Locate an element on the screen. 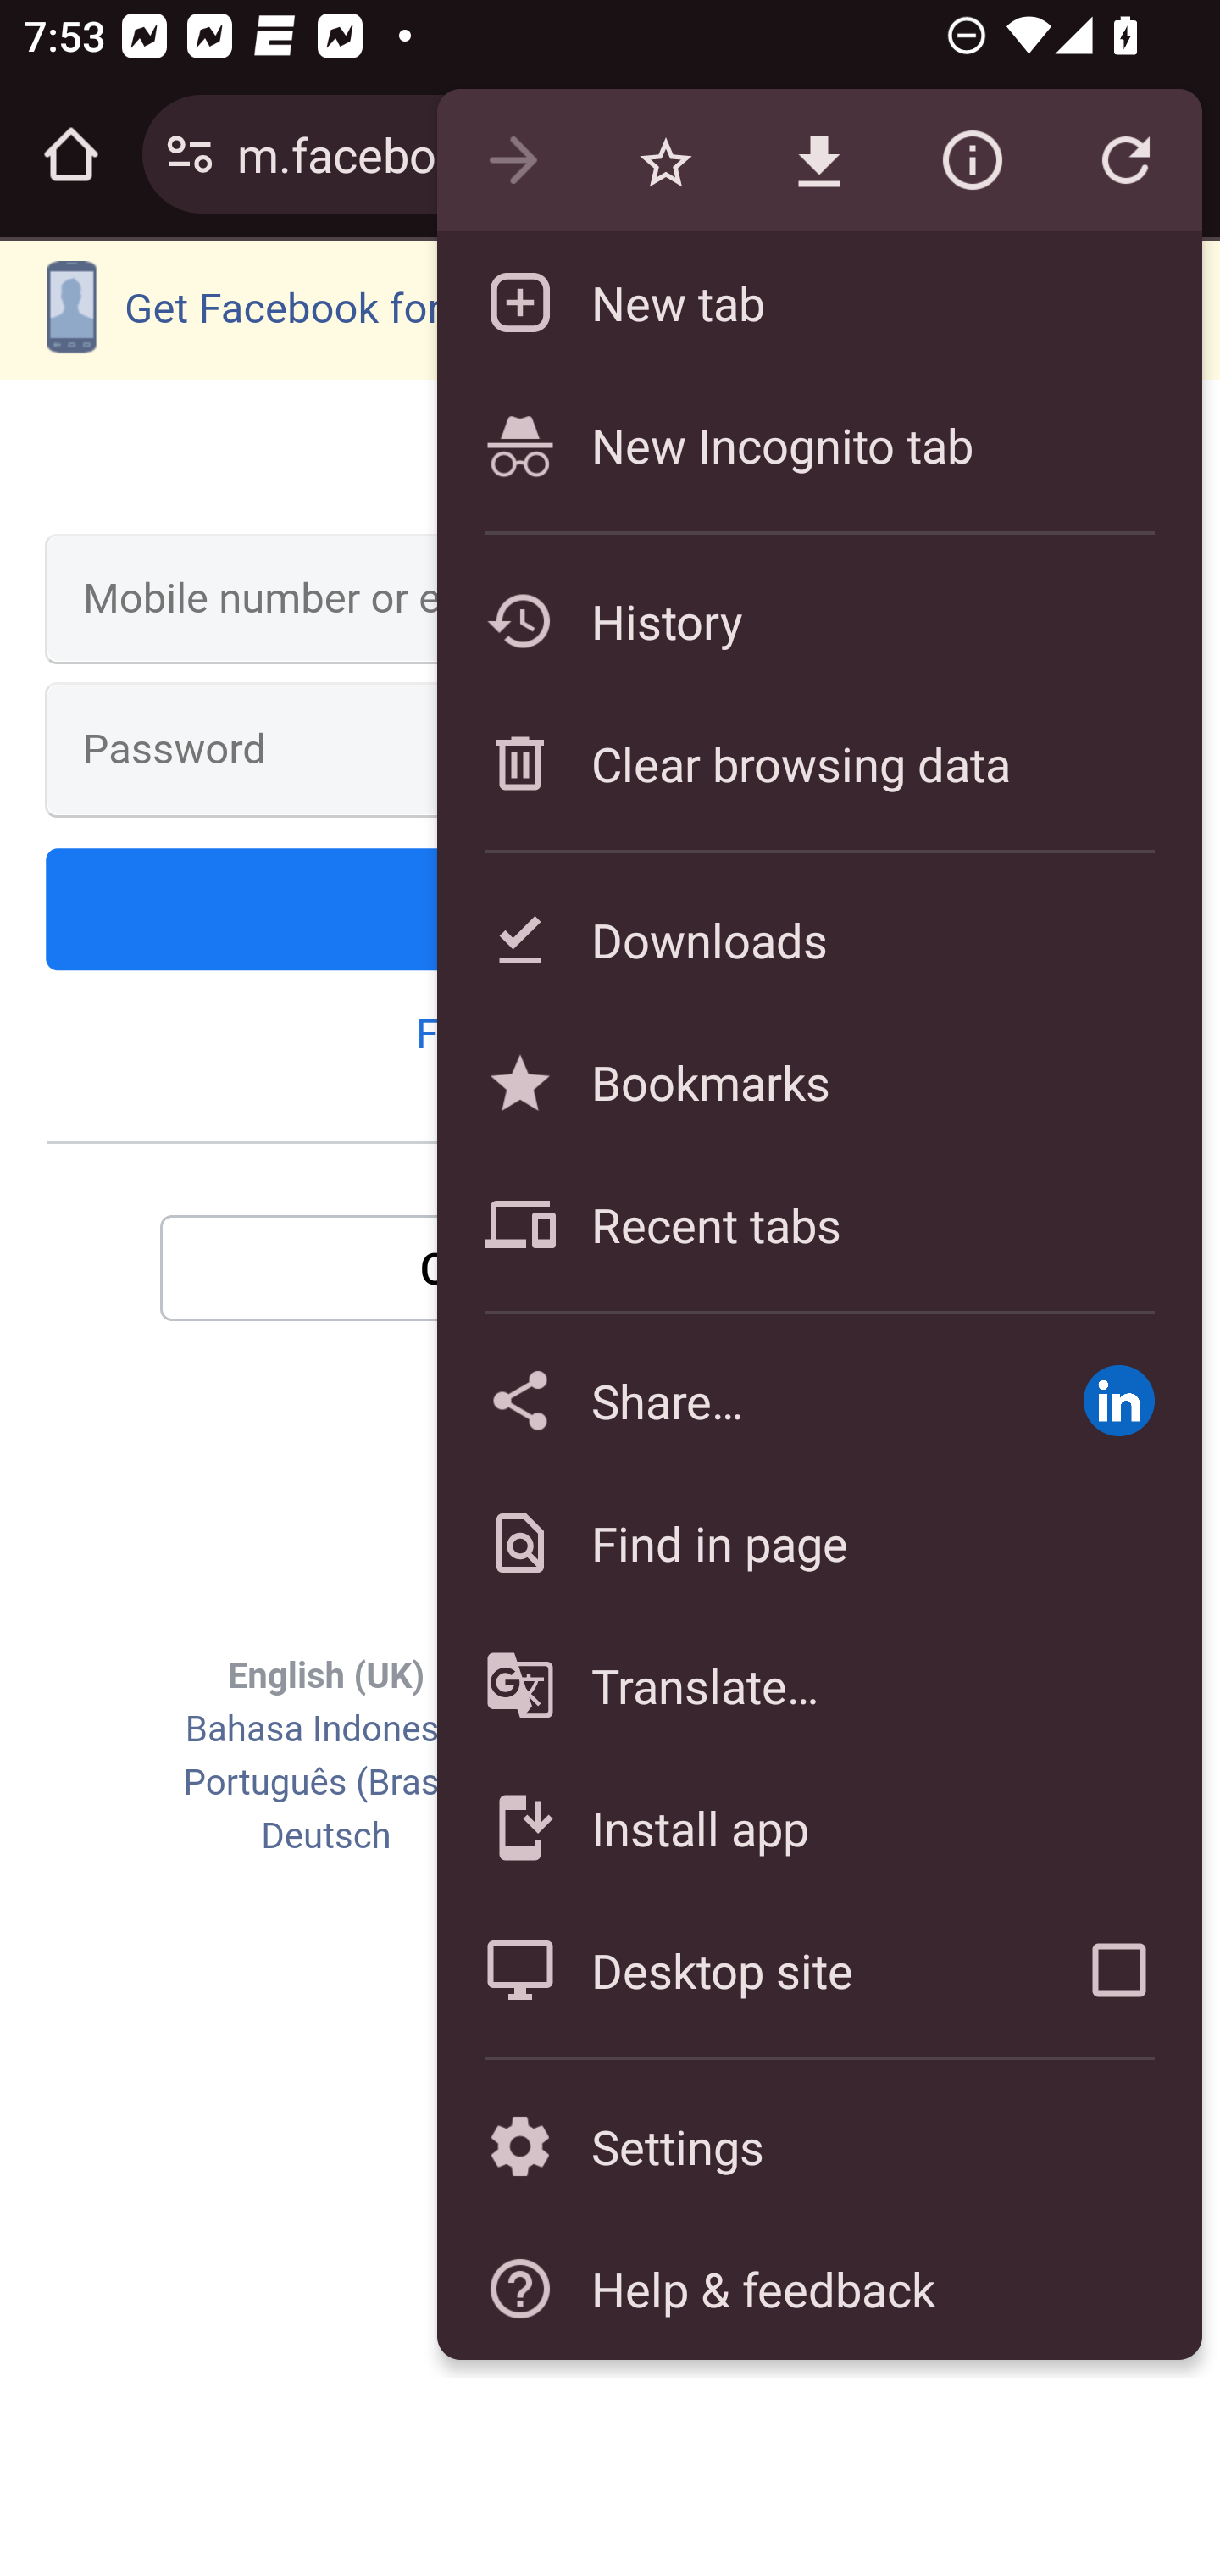  Share… is located at coordinates (735, 1400).